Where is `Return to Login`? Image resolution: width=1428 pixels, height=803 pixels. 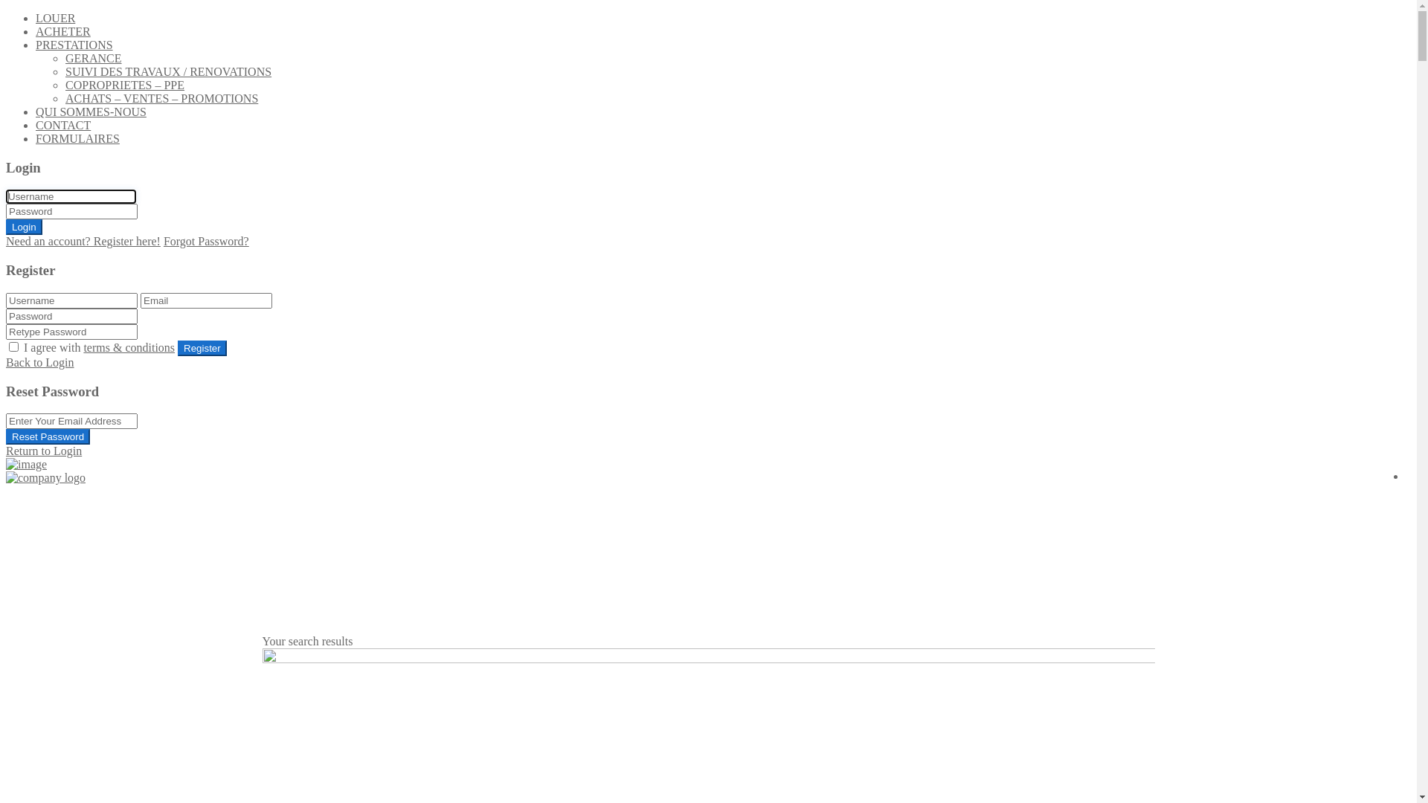
Return to Login is located at coordinates (44, 451).